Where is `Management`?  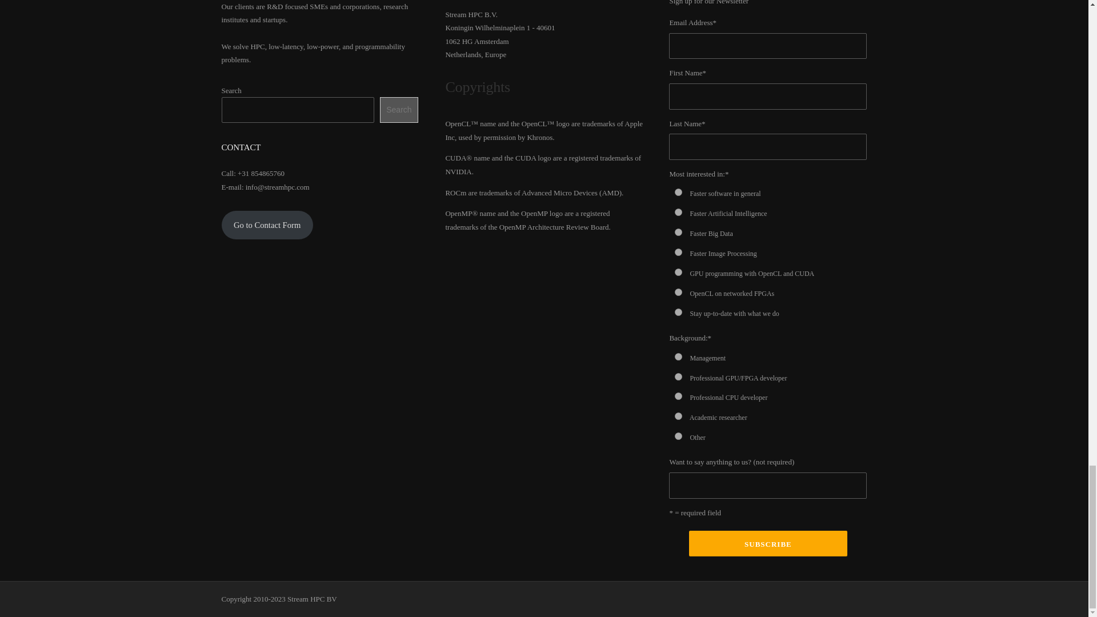
Management is located at coordinates (678, 356).